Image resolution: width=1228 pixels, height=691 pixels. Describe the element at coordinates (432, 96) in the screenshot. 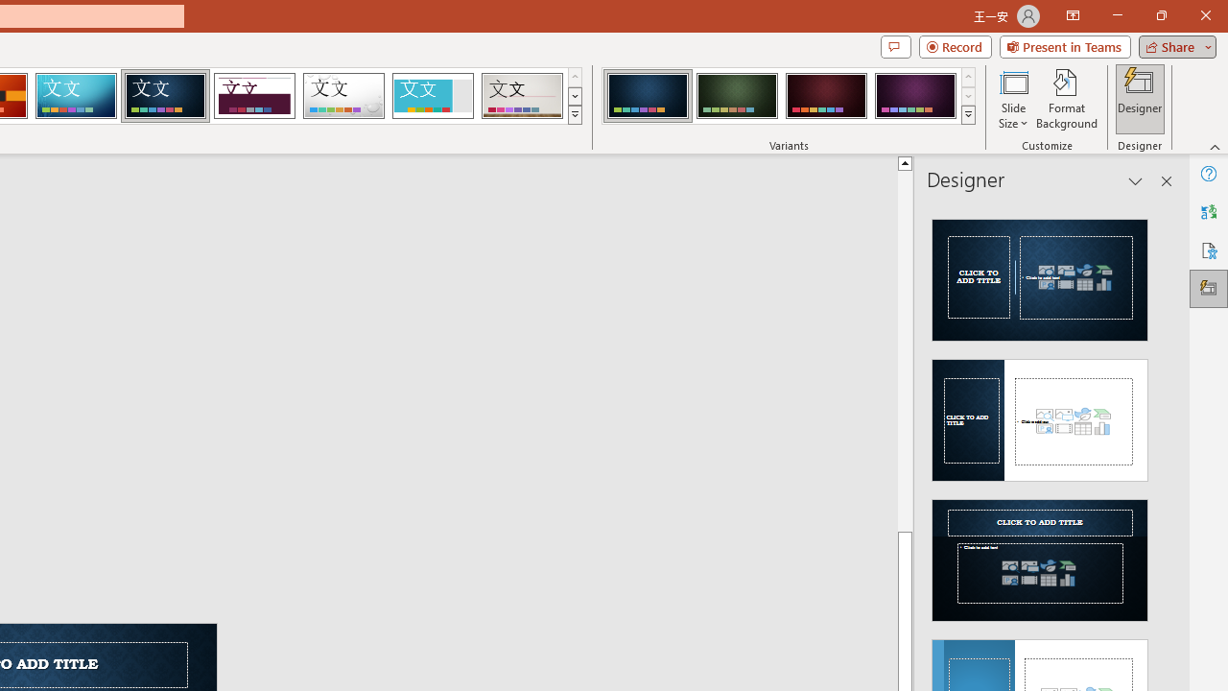

I see `Frame` at that location.